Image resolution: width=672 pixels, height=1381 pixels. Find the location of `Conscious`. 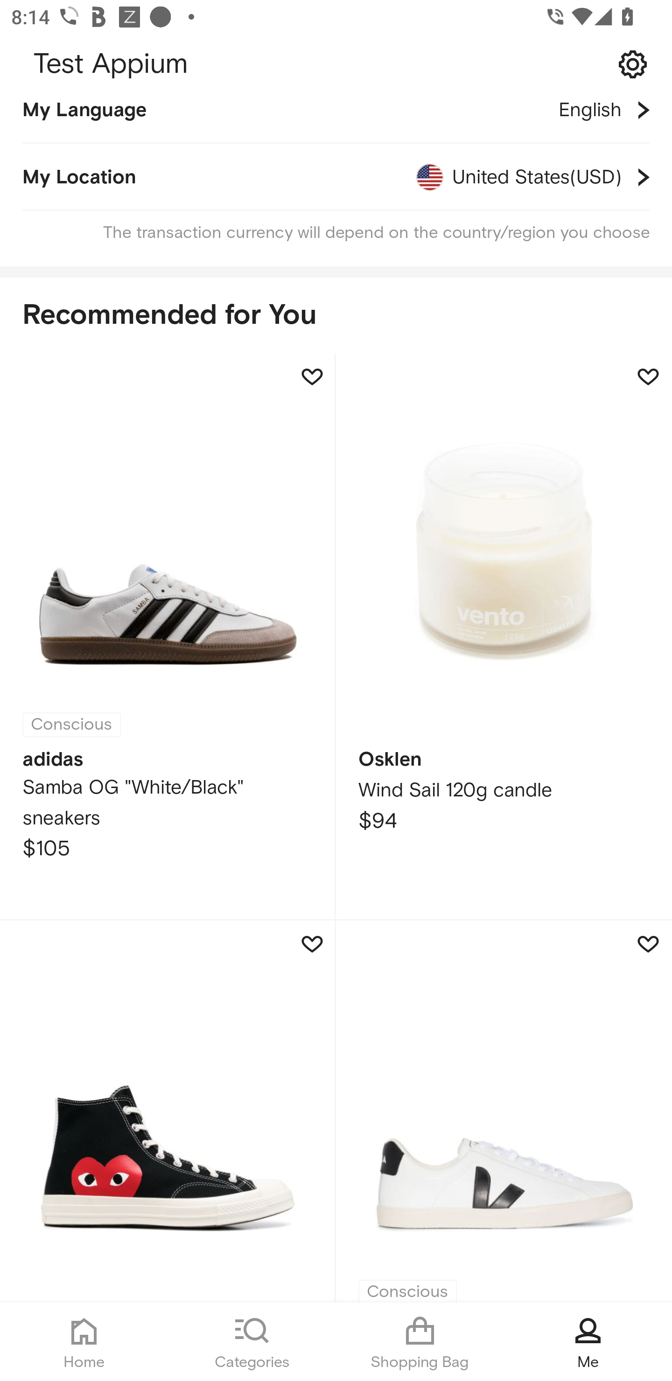

Conscious is located at coordinates (504, 1111).